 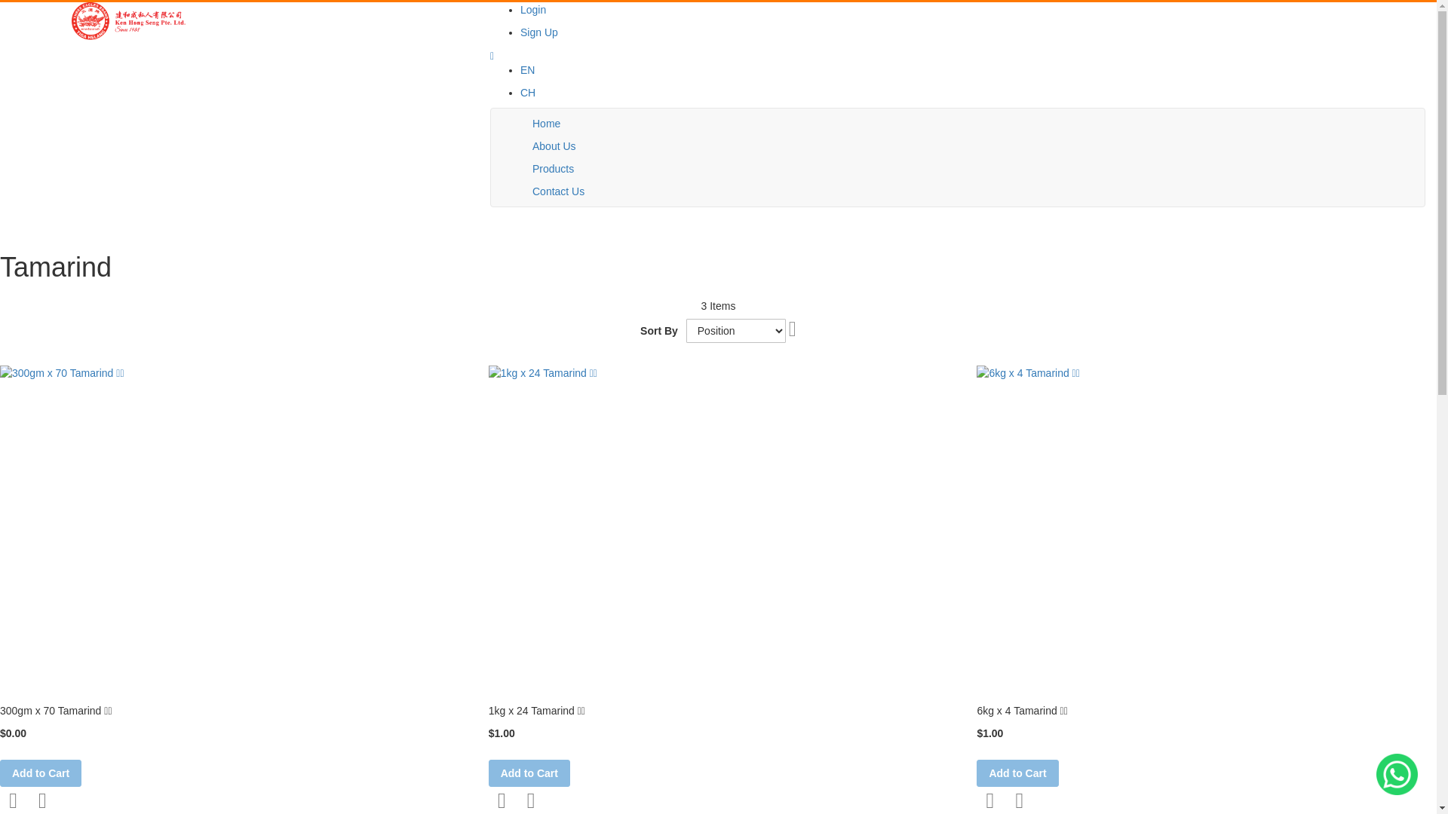 What do you see at coordinates (42, 800) in the screenshot?
I see `Add to Compare` at bounding box center [42, 800].